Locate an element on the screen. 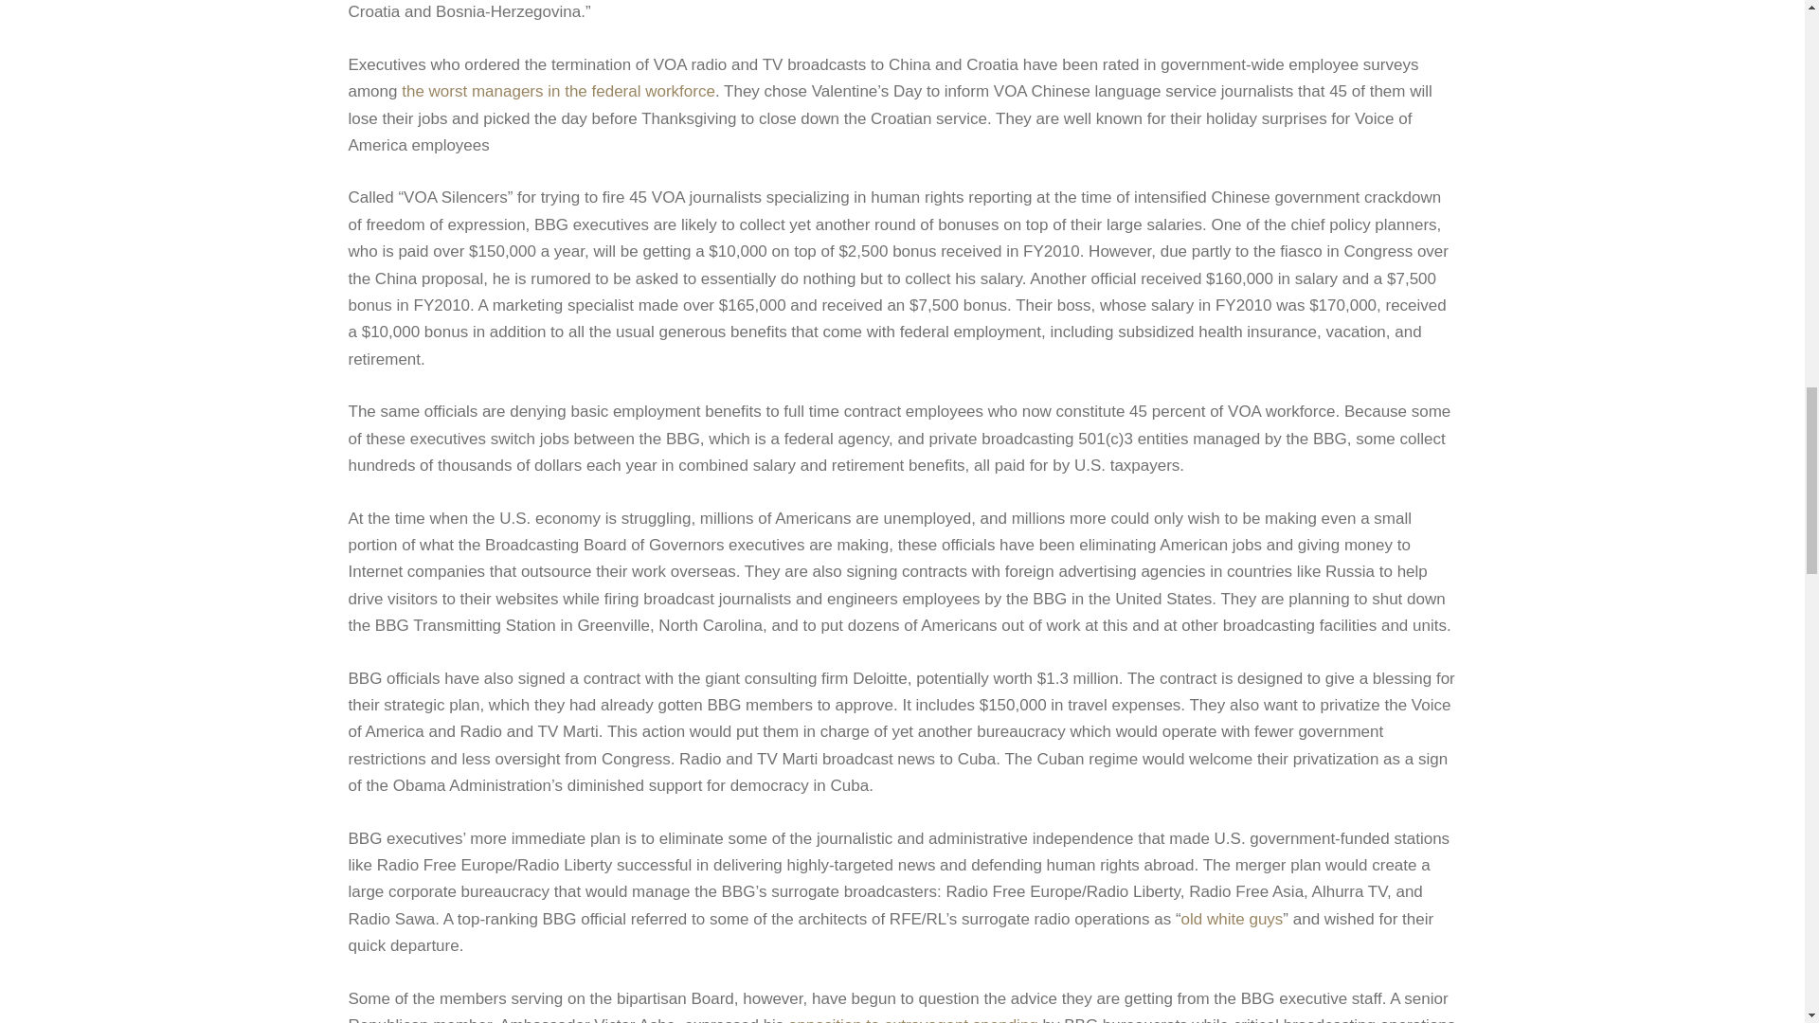  the worst managers in the federal workforce is located at coordinates (558, 91).